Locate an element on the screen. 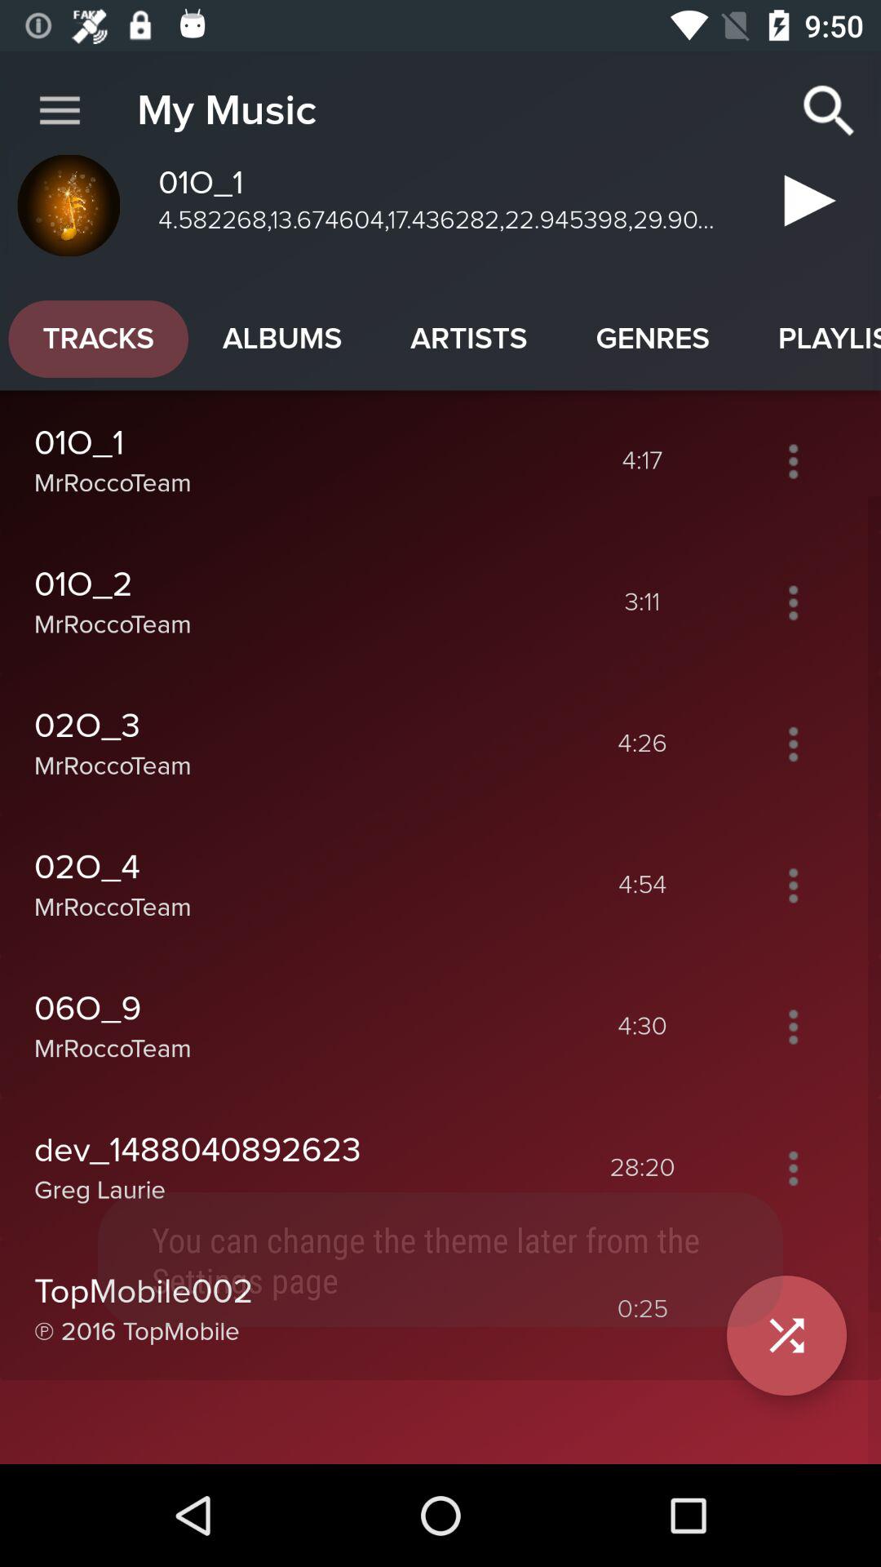 This screenshot has width=881, height=1567. tap the tracks item is located at coordinates (98, 339).